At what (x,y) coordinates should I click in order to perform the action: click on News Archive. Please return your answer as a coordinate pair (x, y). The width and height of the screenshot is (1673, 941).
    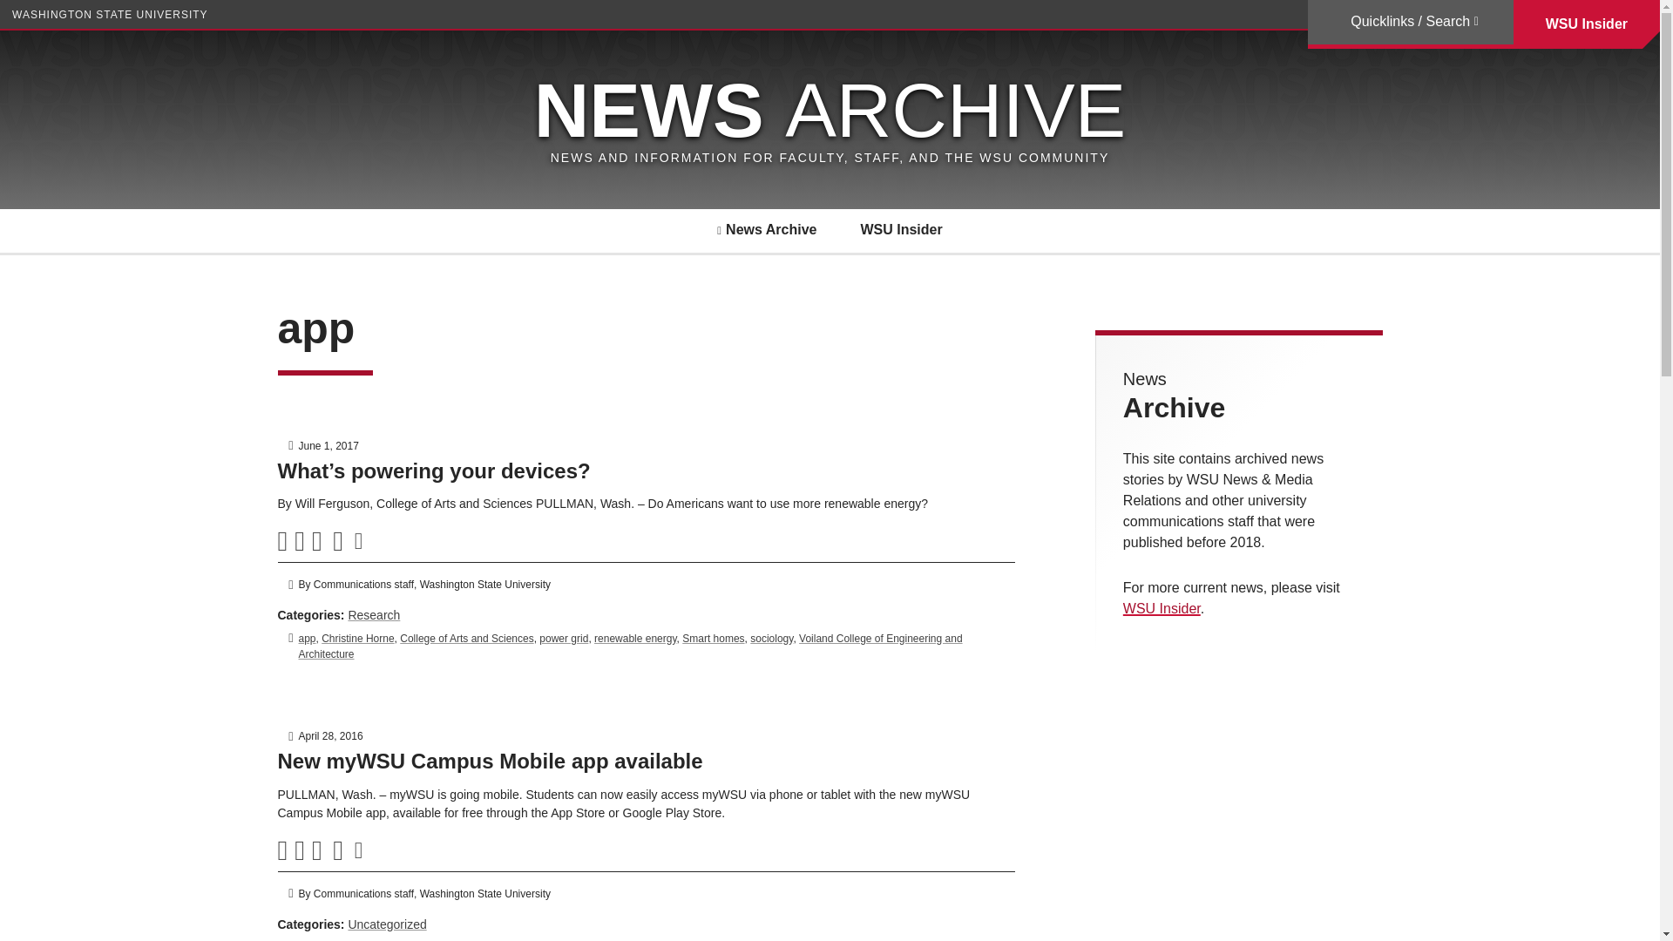
    Looking at the image, I should click on (767, 230).